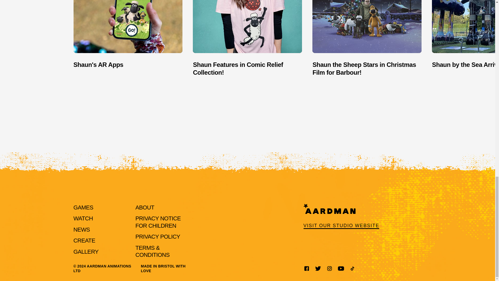  What do you see at coordinates (157, 237) in the screenshot?
I see `PRIVACY POLICY` at bounding box center [157, 237].